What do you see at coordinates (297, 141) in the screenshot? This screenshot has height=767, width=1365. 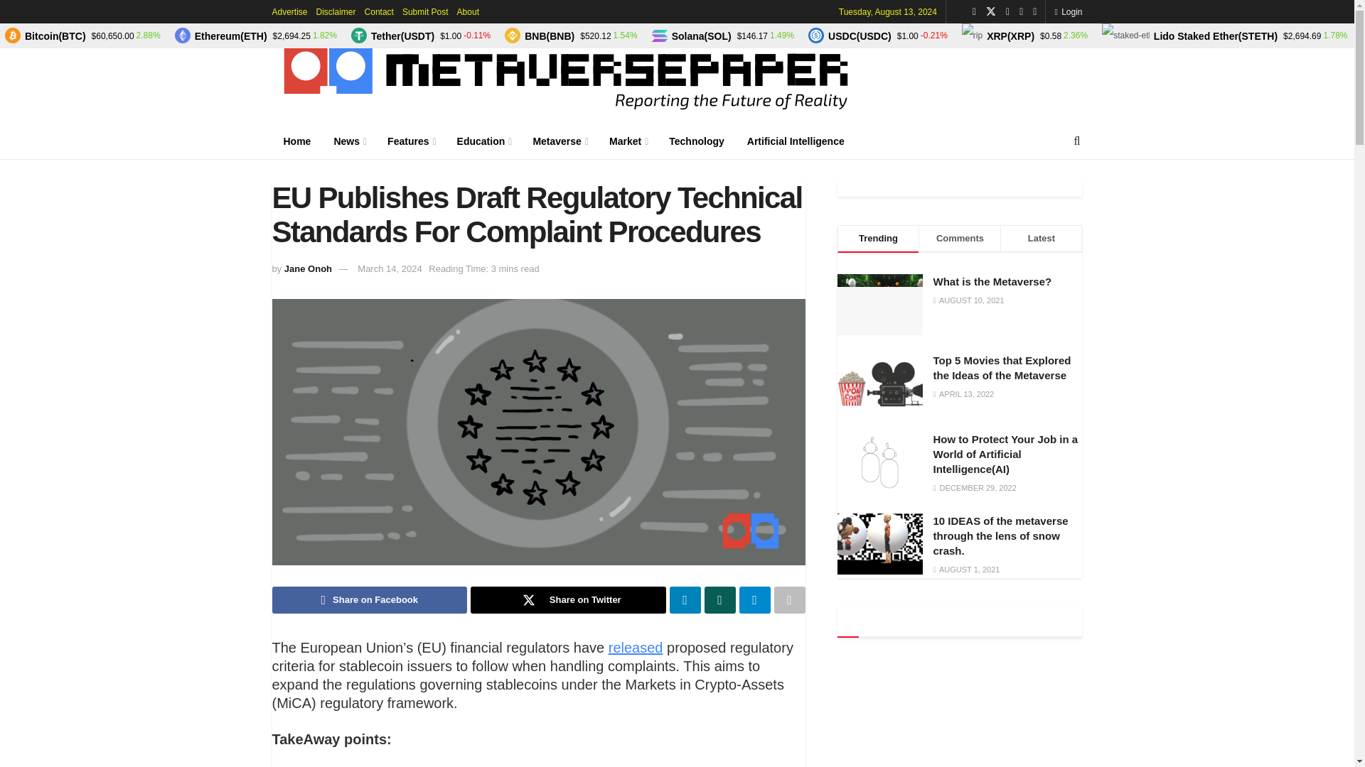 I see `Home` at bounding box center [297, 141].